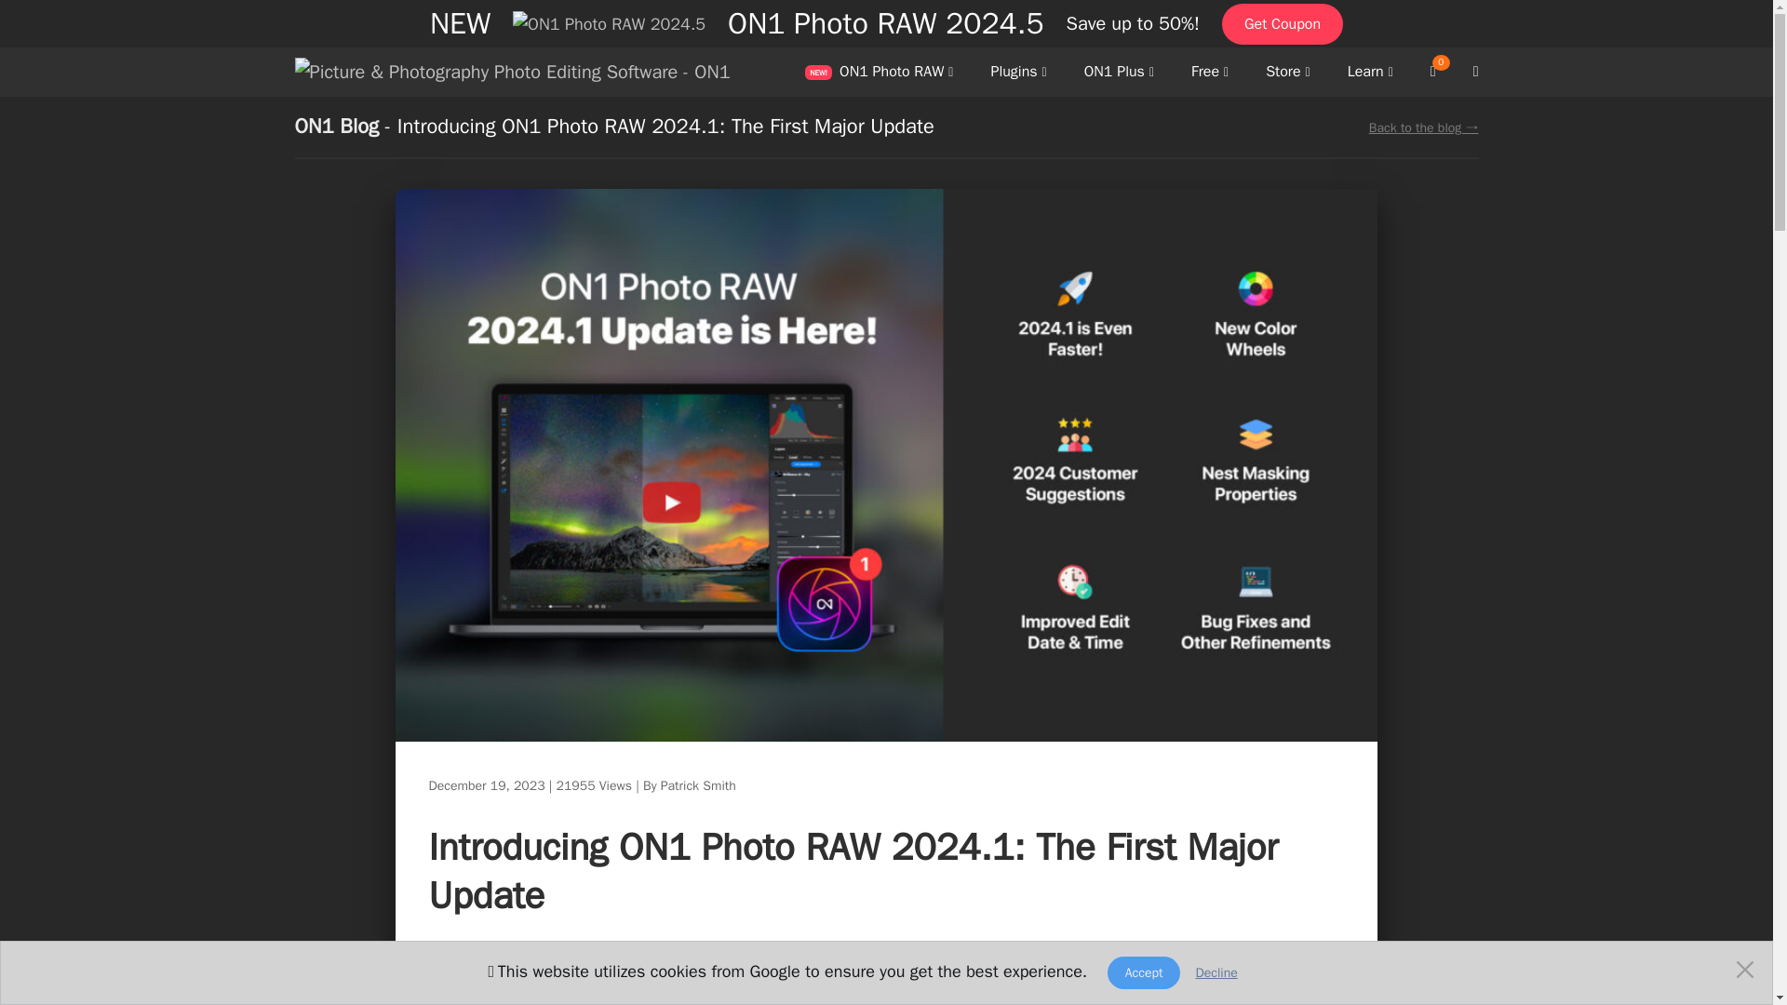 The height and width of the screenshot is (1005, 1787). I want to click on ON1 Plus, so click(1119, 73).